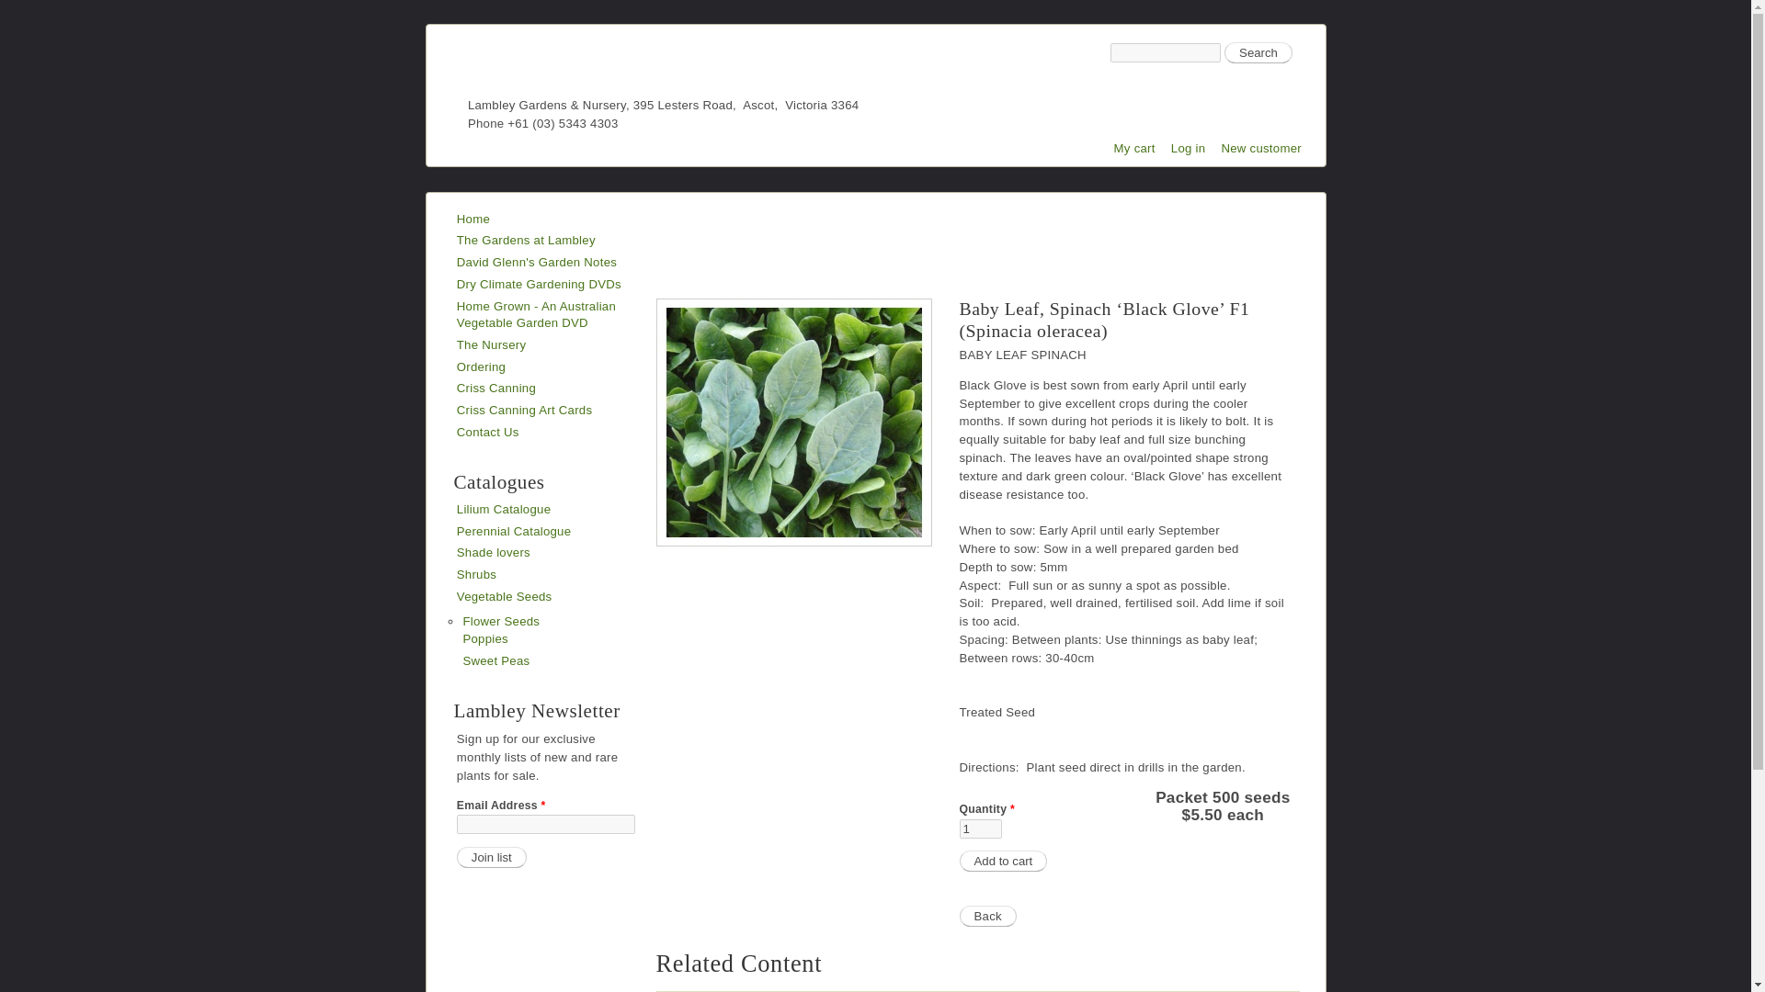  What do you see at coordinates (476, 573) in the screenshot?
I see `Shrubs` at bounding box center [476, 573].